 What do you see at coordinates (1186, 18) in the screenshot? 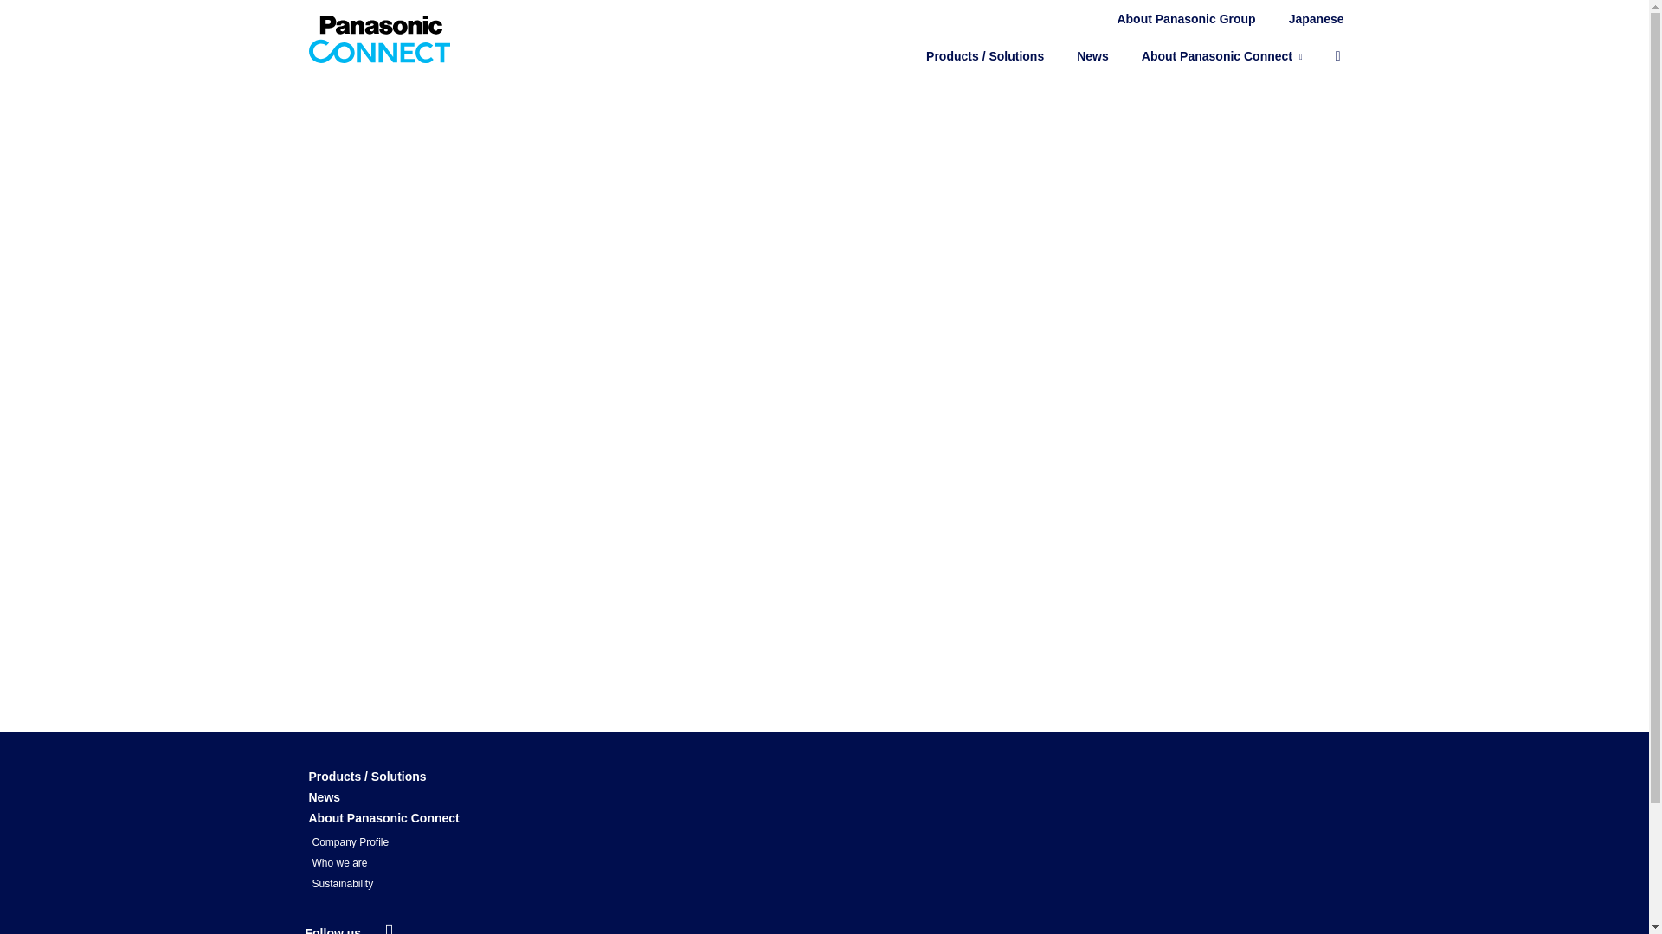
I see `About Panasonic Group` at bounding box center [1186, 18].